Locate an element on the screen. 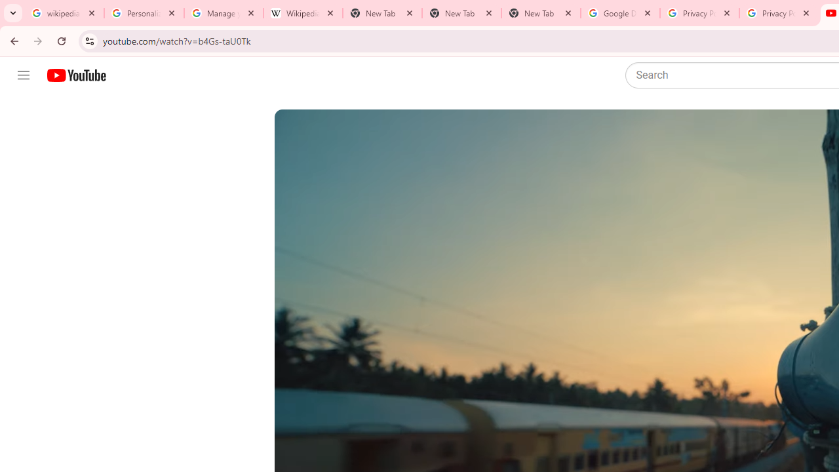 This screenshot has width=839, height=472. Guide is located at coordinates (24, 75).